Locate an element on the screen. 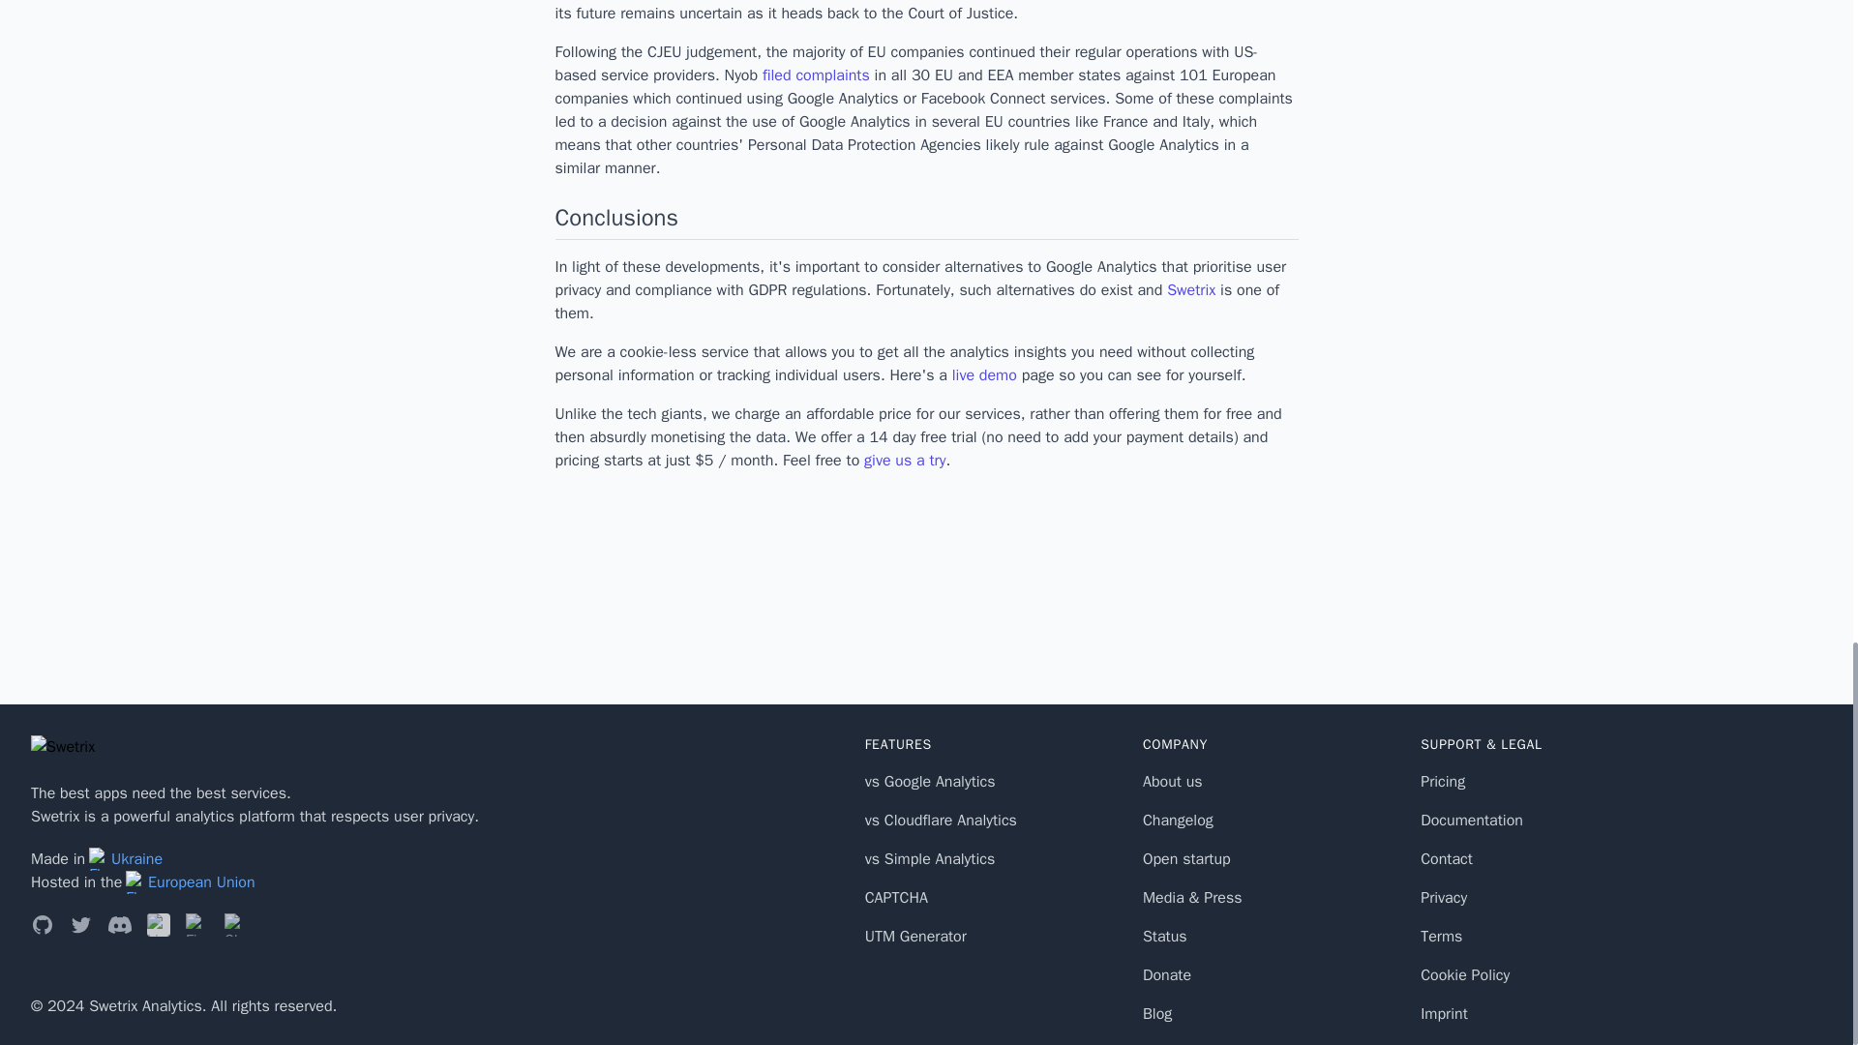 The image size is (1858, 1045). LinkedIn is located at coordinates (159, 924).